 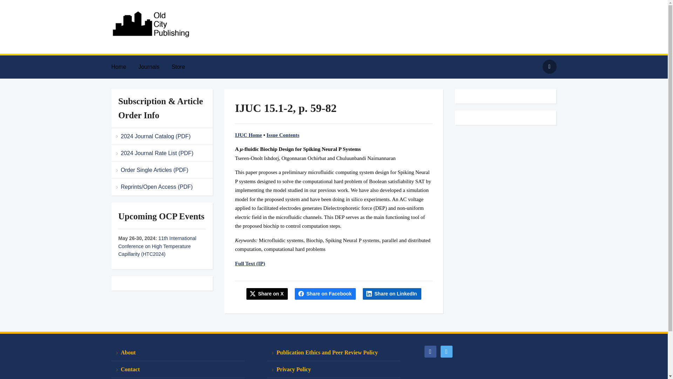 What do you see at coordinates (178, 369) in the screenshot?
I see `Contact` at bounding box center [178, 369].